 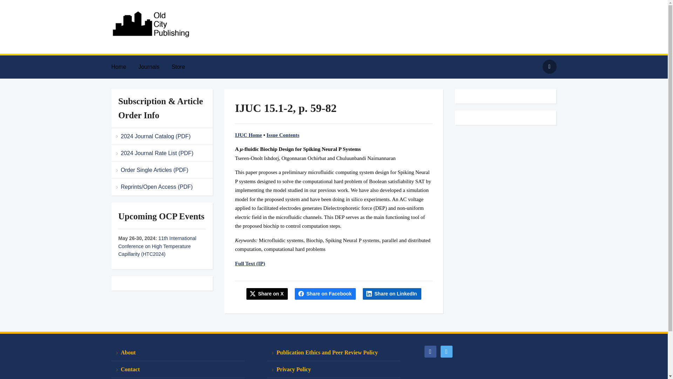 What do you see at coordinates (178, 369) in the screenshot?
I see `Contact` at bounding box center [178, 369].